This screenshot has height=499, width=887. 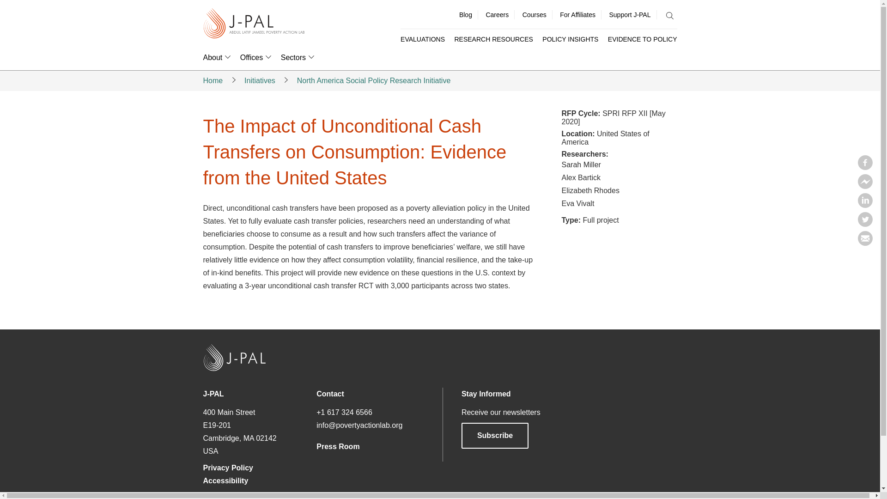 What do you see at coordinates (865, 186) in the screenshot?
I see `Facebook messenger` at bounding box center [865, 186].